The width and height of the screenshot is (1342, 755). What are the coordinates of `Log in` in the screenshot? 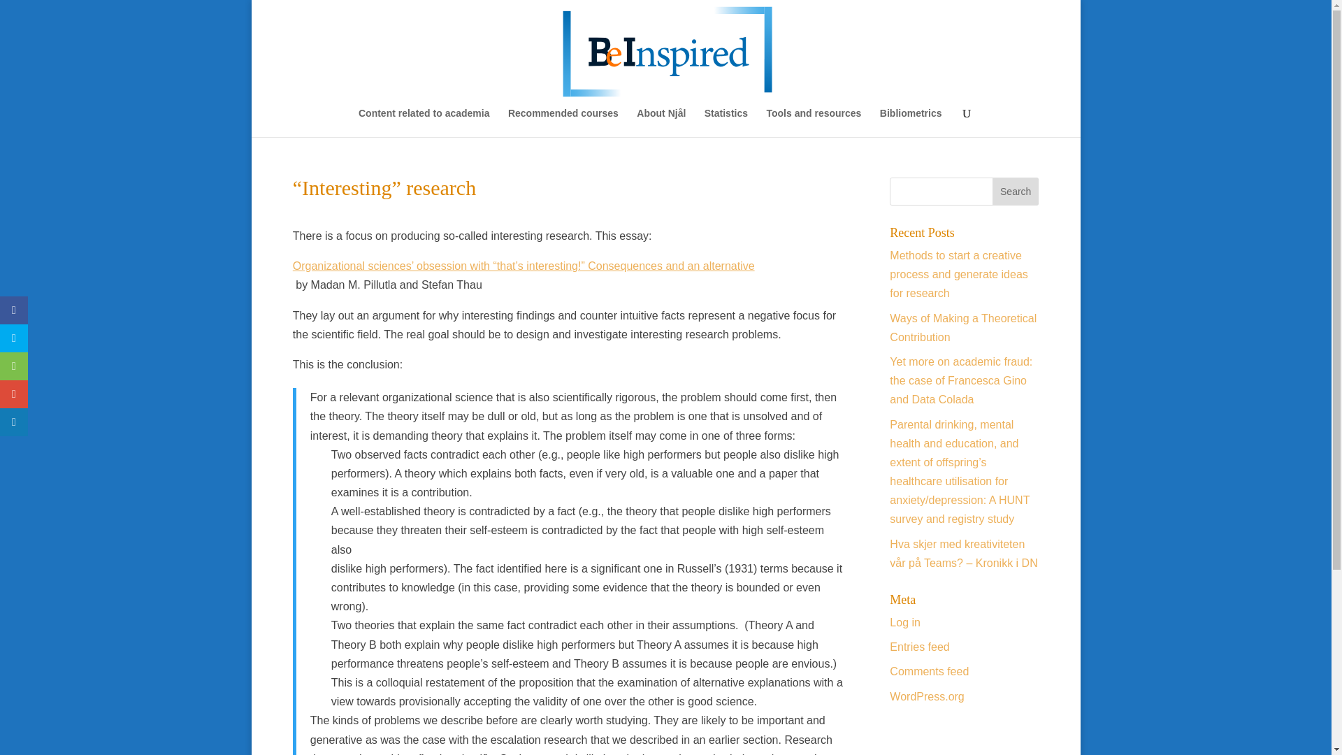 It's located at (904, 622).